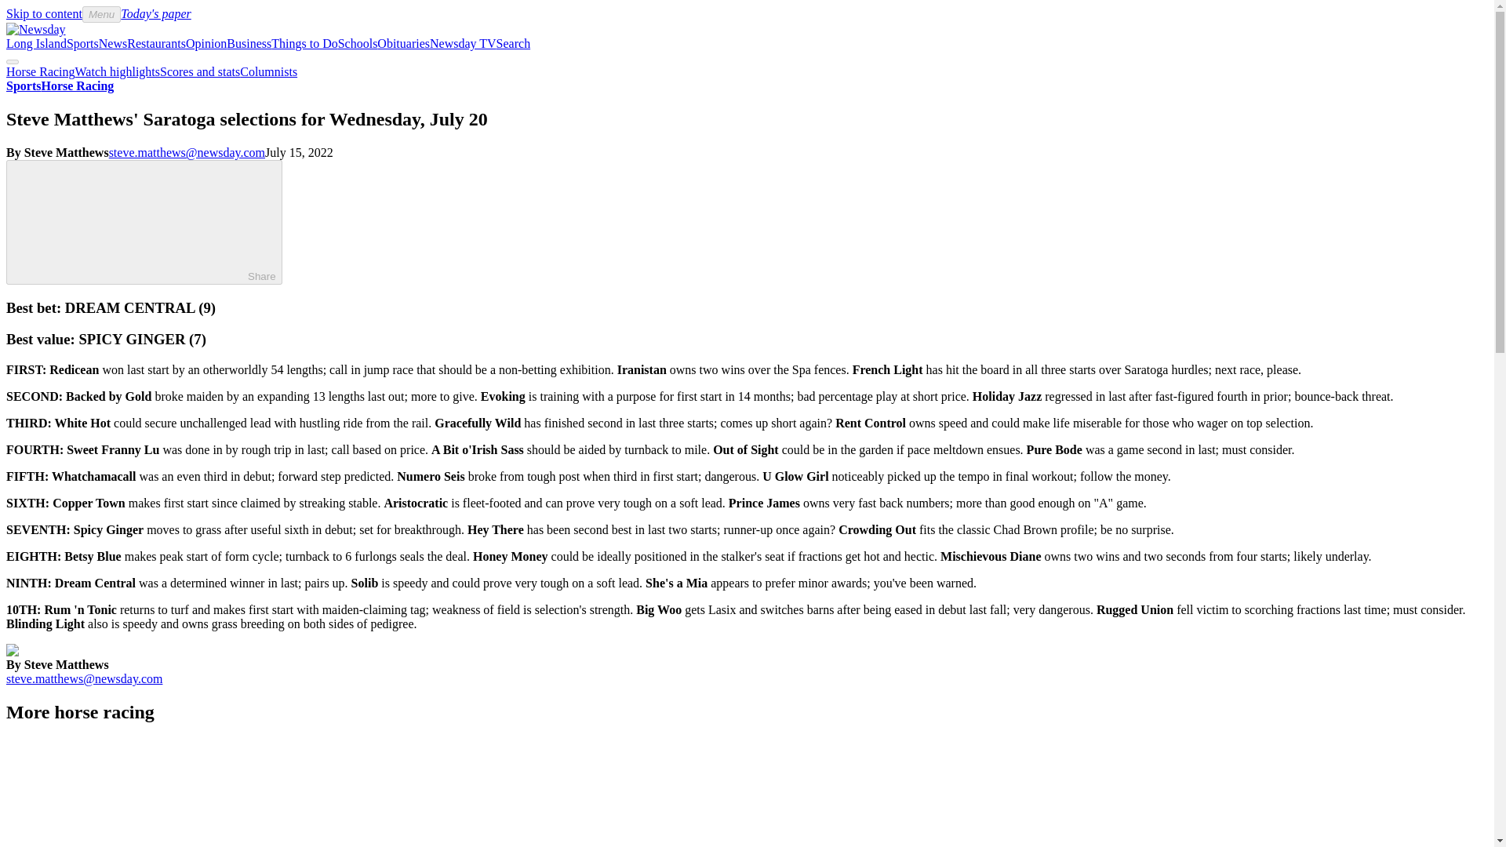 The height and width of the screenshot is (847, 1506). What do you see at coordinates (41, 72) in the screenshot?
I see `Horse Racing` at bounding box center [41, 72].